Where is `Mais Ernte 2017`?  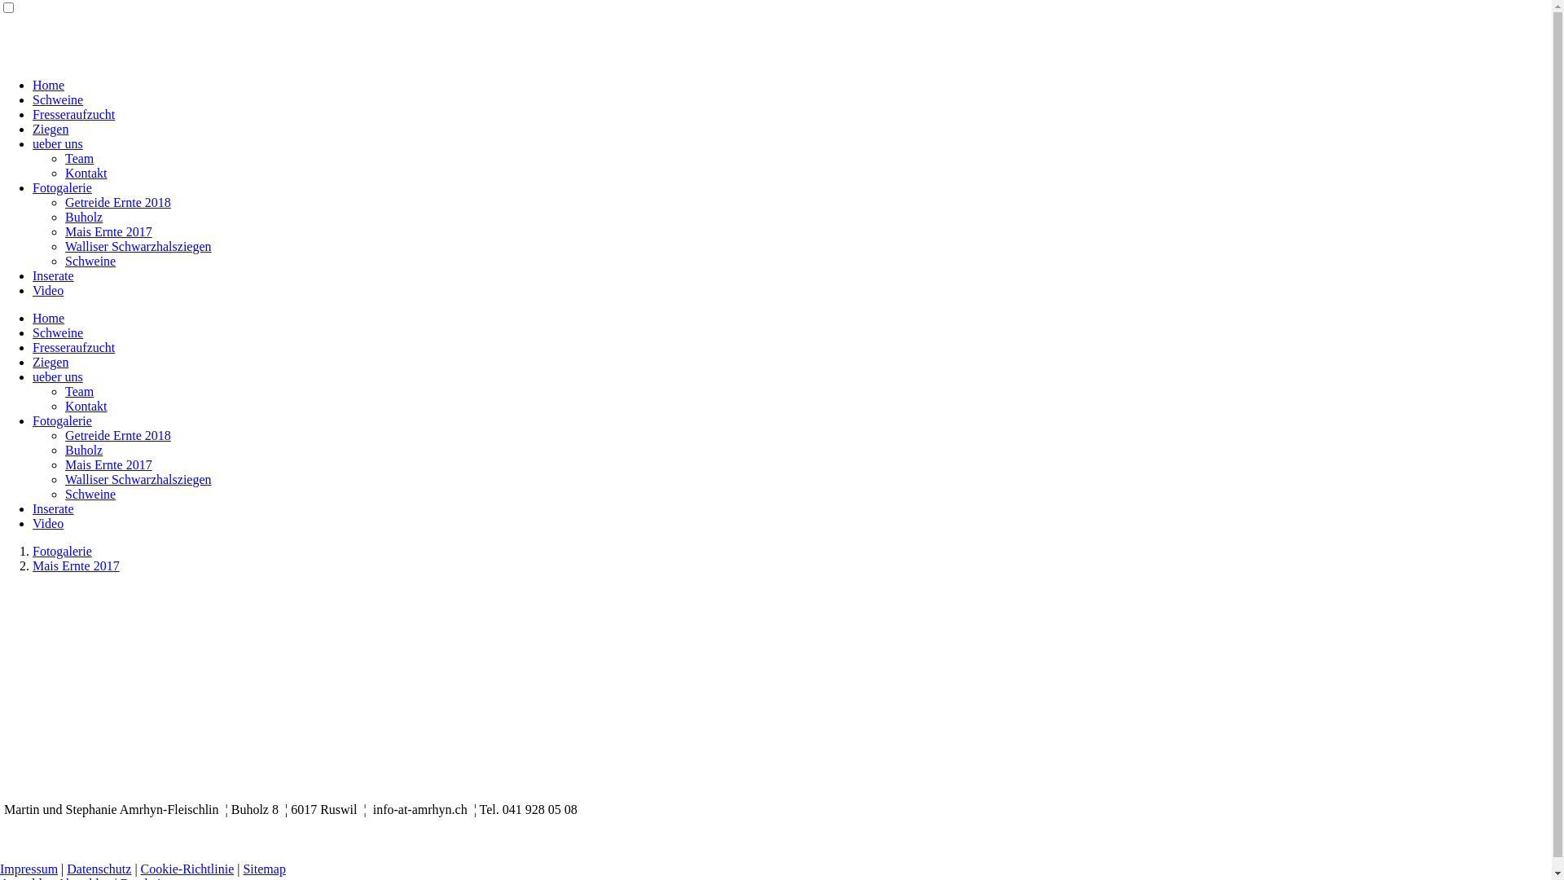
Mais Ernte 2017 is located at coordinates (109, 464).